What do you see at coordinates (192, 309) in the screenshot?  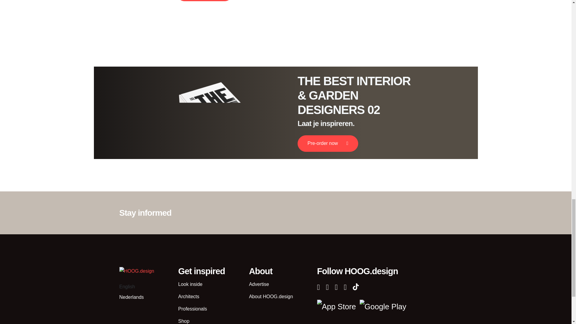 I see `Professionals` at bounding box center [192, 309].